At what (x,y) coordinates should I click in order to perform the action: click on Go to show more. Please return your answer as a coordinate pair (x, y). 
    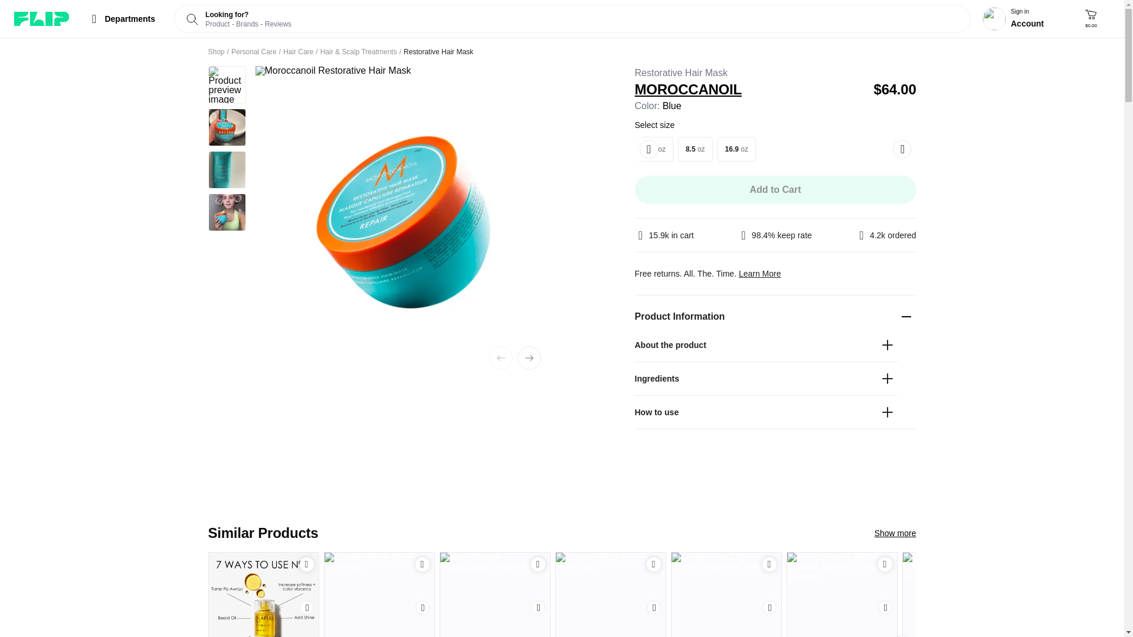
    Looking at the image, I should click on (896, 533).